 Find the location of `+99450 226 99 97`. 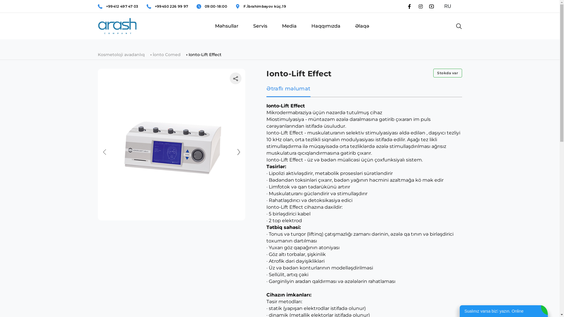

+99450 226 99 97 is located at coordinates (172, 6).